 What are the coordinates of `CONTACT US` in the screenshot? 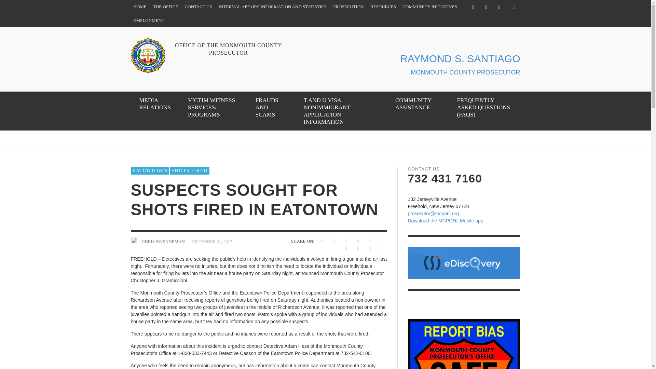 It's located at (199, 7).